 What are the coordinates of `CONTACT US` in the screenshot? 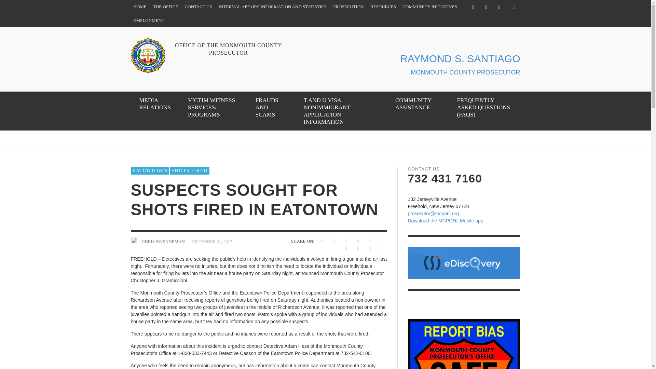 It's located at (199, 7).